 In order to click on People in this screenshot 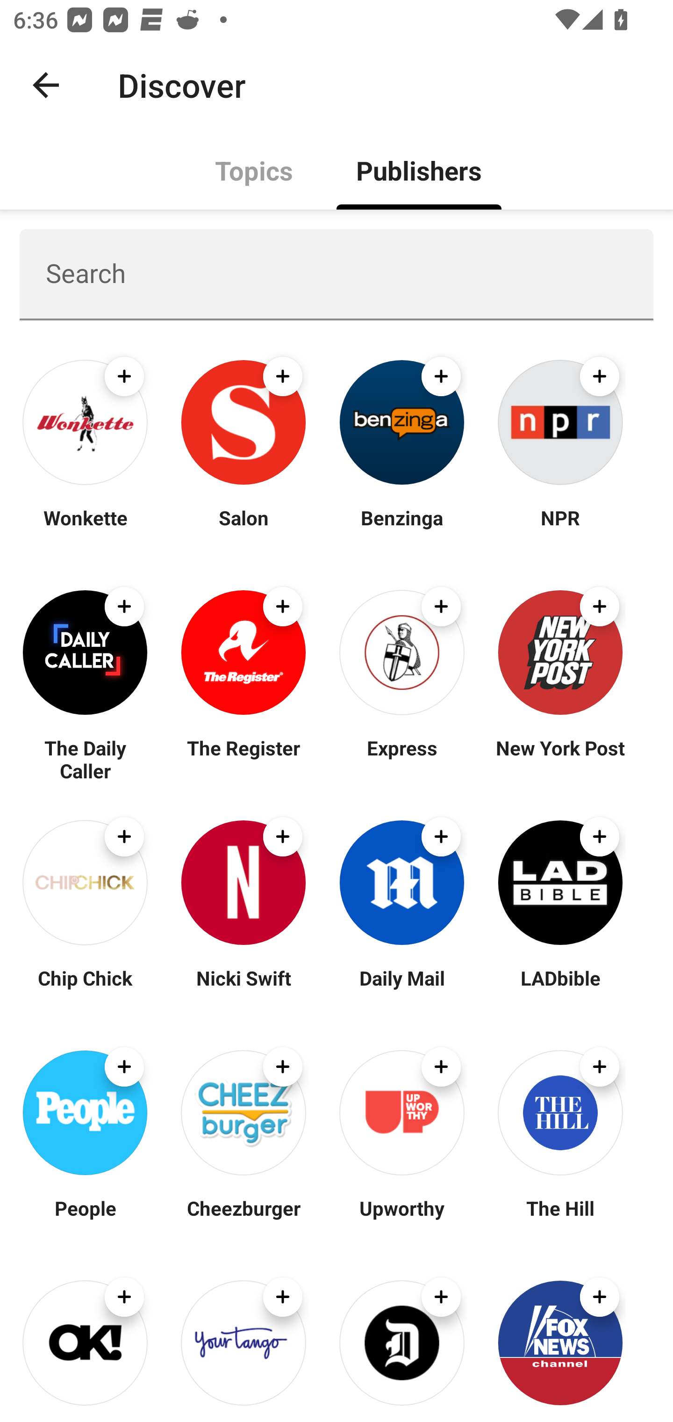, I will do `click(85, 1219)`.